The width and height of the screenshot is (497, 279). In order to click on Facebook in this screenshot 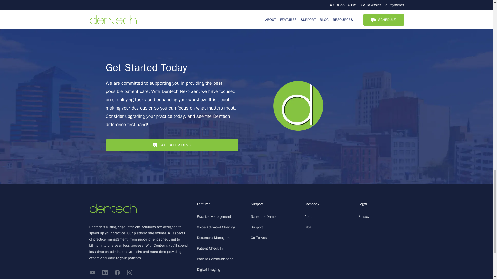, I will do `click(117, 273)`.